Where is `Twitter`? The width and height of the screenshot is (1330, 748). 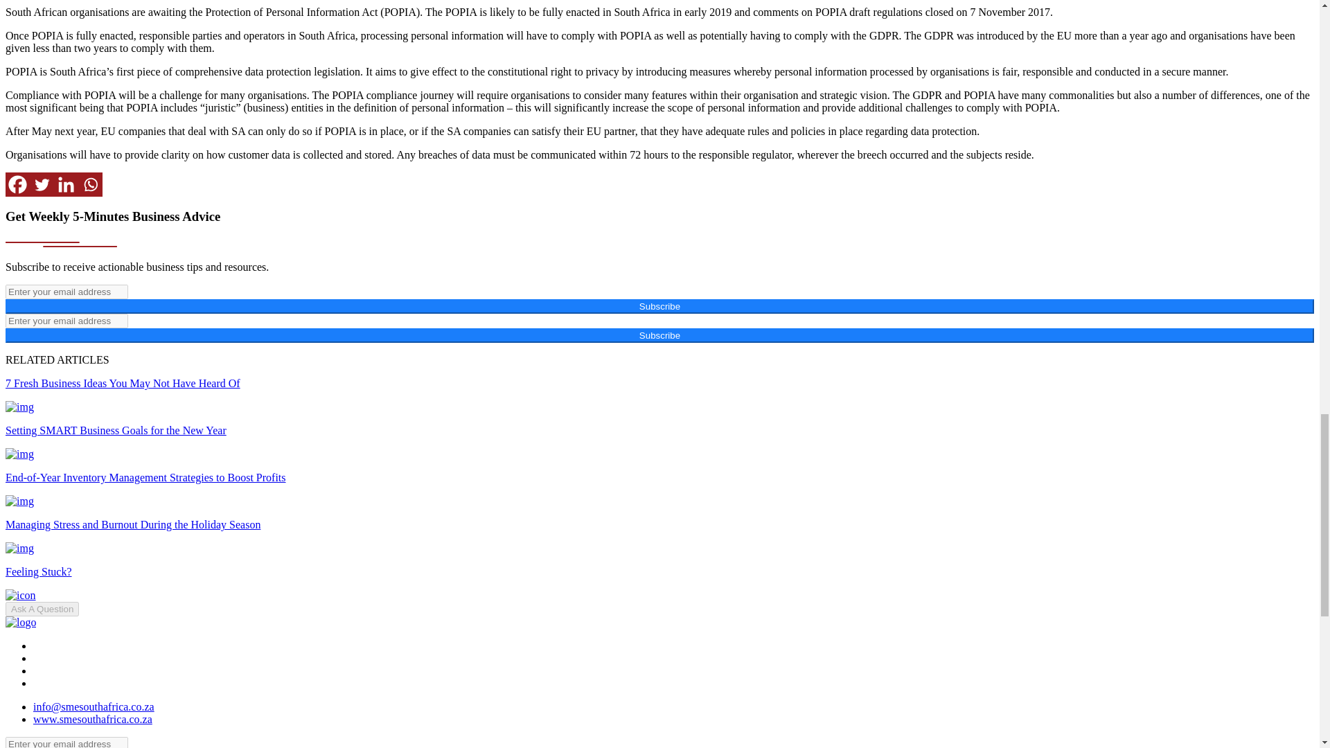 Twitter is located at coordinates (42, 184).